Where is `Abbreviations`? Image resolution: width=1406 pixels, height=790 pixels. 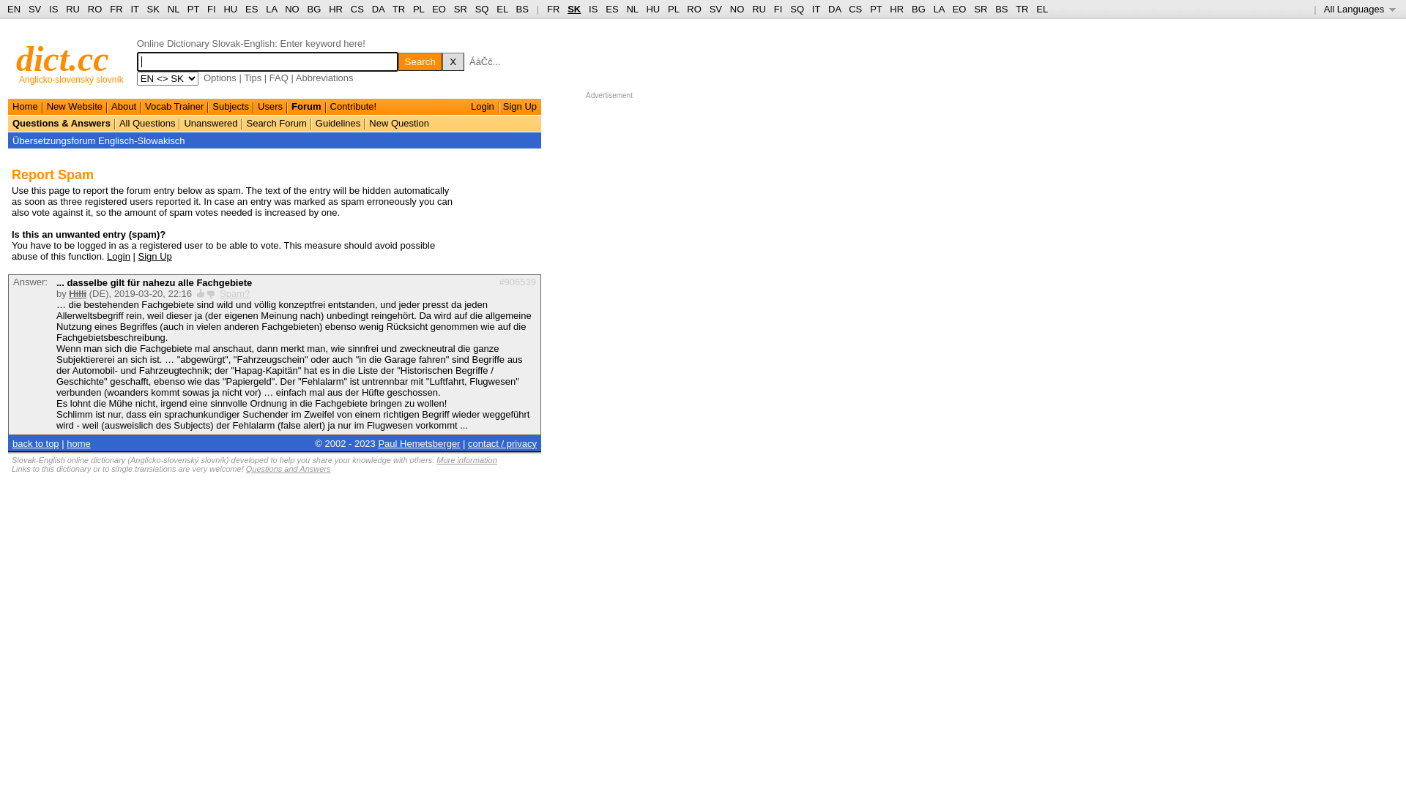 Abbreviations is located at coordinates (325, 78).